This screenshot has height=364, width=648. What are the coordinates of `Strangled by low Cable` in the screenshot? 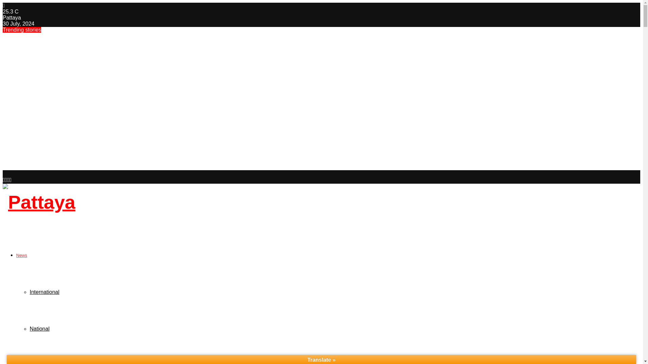 It's located at (37, 166).